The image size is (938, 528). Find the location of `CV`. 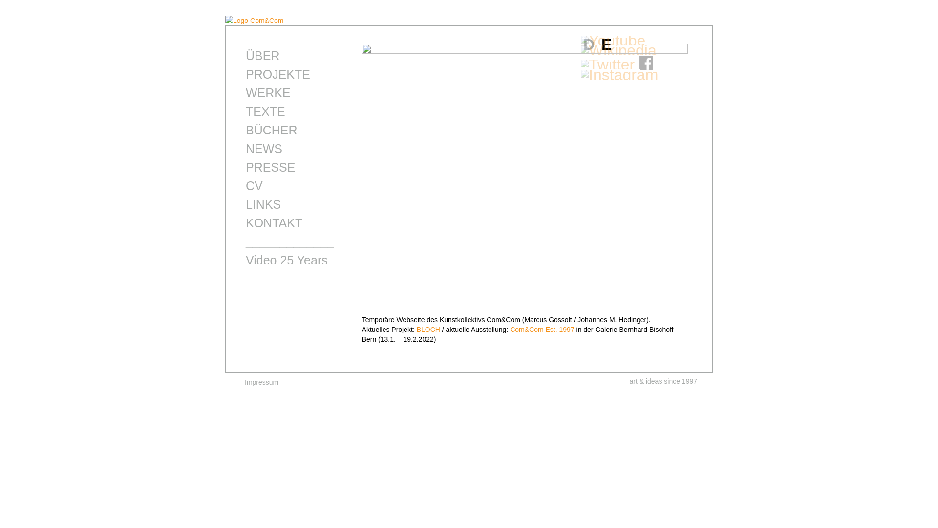

CV is located at coordinates (254, 186).